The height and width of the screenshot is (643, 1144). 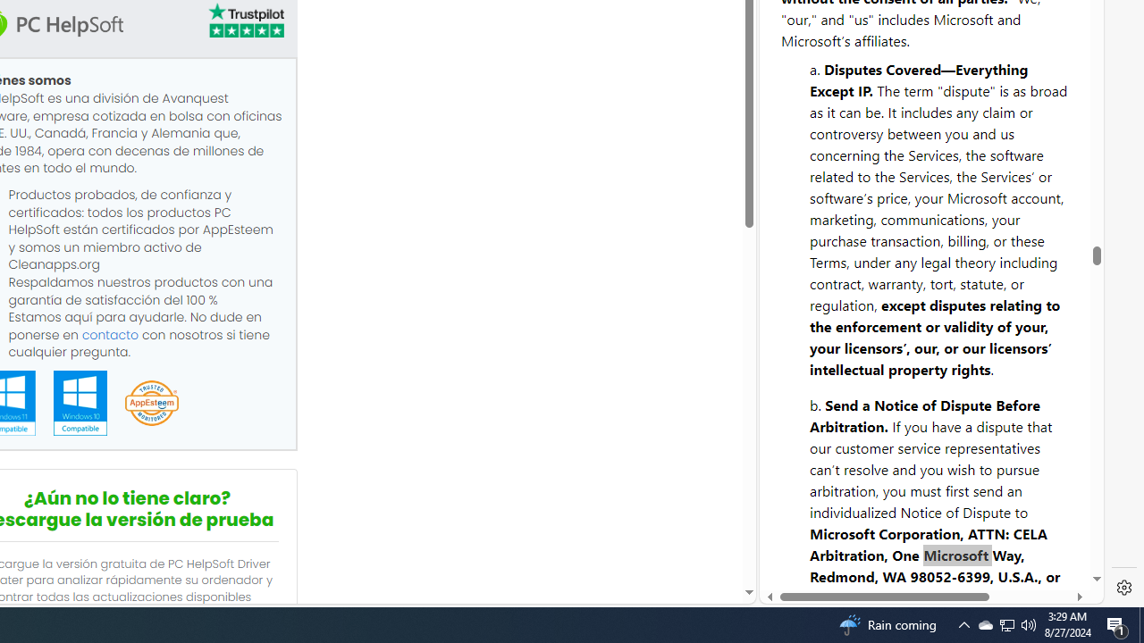 I want to click on contacto, so click(x=110, y=334).